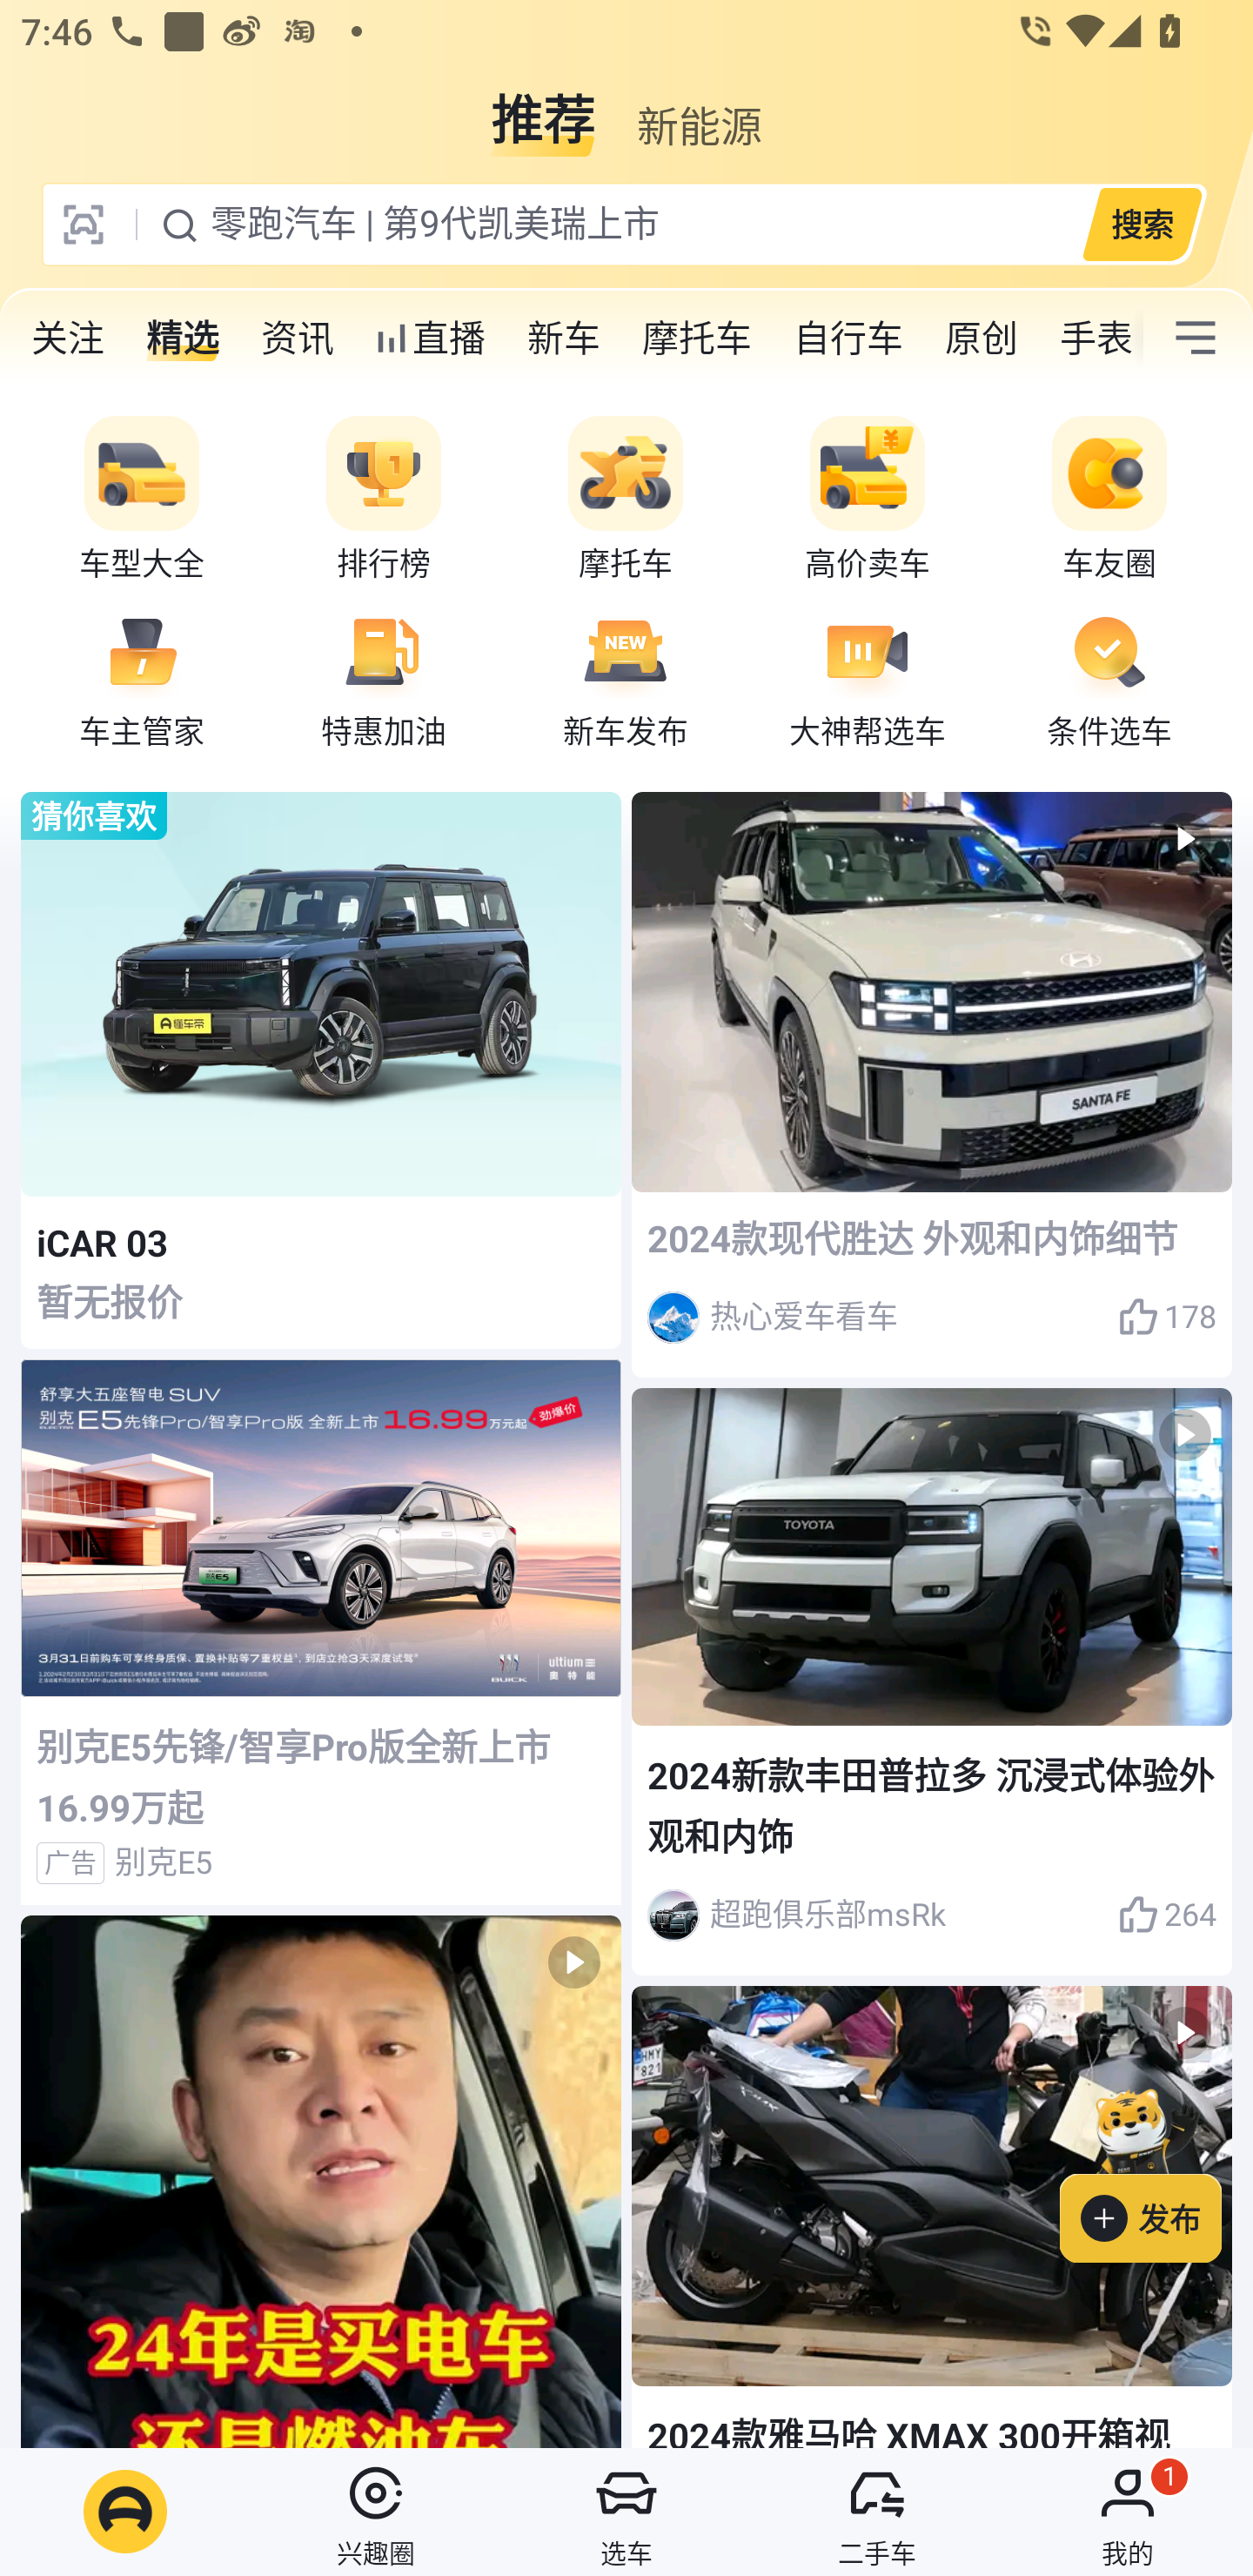 This screenshot has width=1253, height=2576. What do you see at coordinates (626, 2512) in the screenshot?
I see ` 选车` at bounding box center [626, 2512].